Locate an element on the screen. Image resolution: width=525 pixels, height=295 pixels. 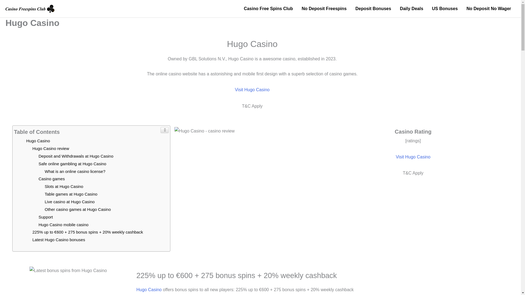
Table games at Hugo Casino is located at coordinates (71, 194).